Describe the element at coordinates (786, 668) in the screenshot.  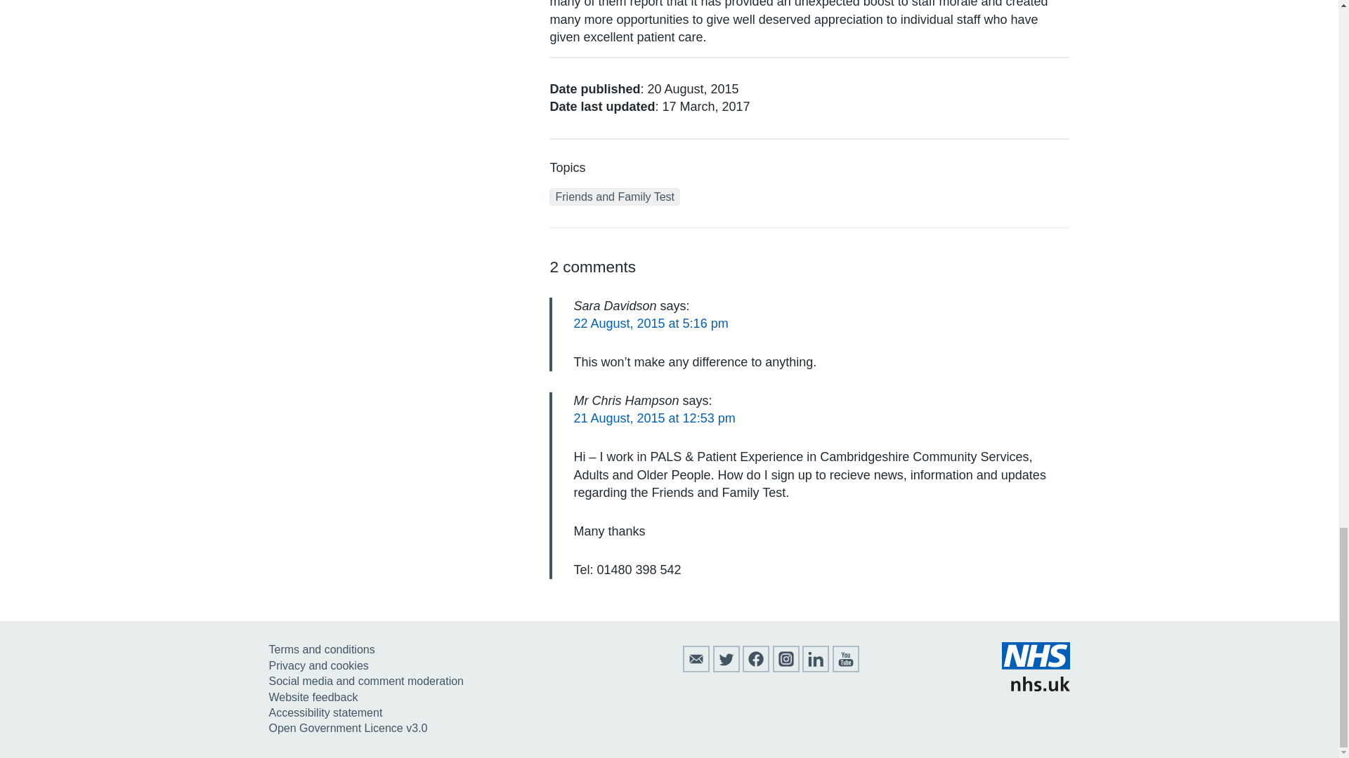
I see `Find us on Instagram` at that location.